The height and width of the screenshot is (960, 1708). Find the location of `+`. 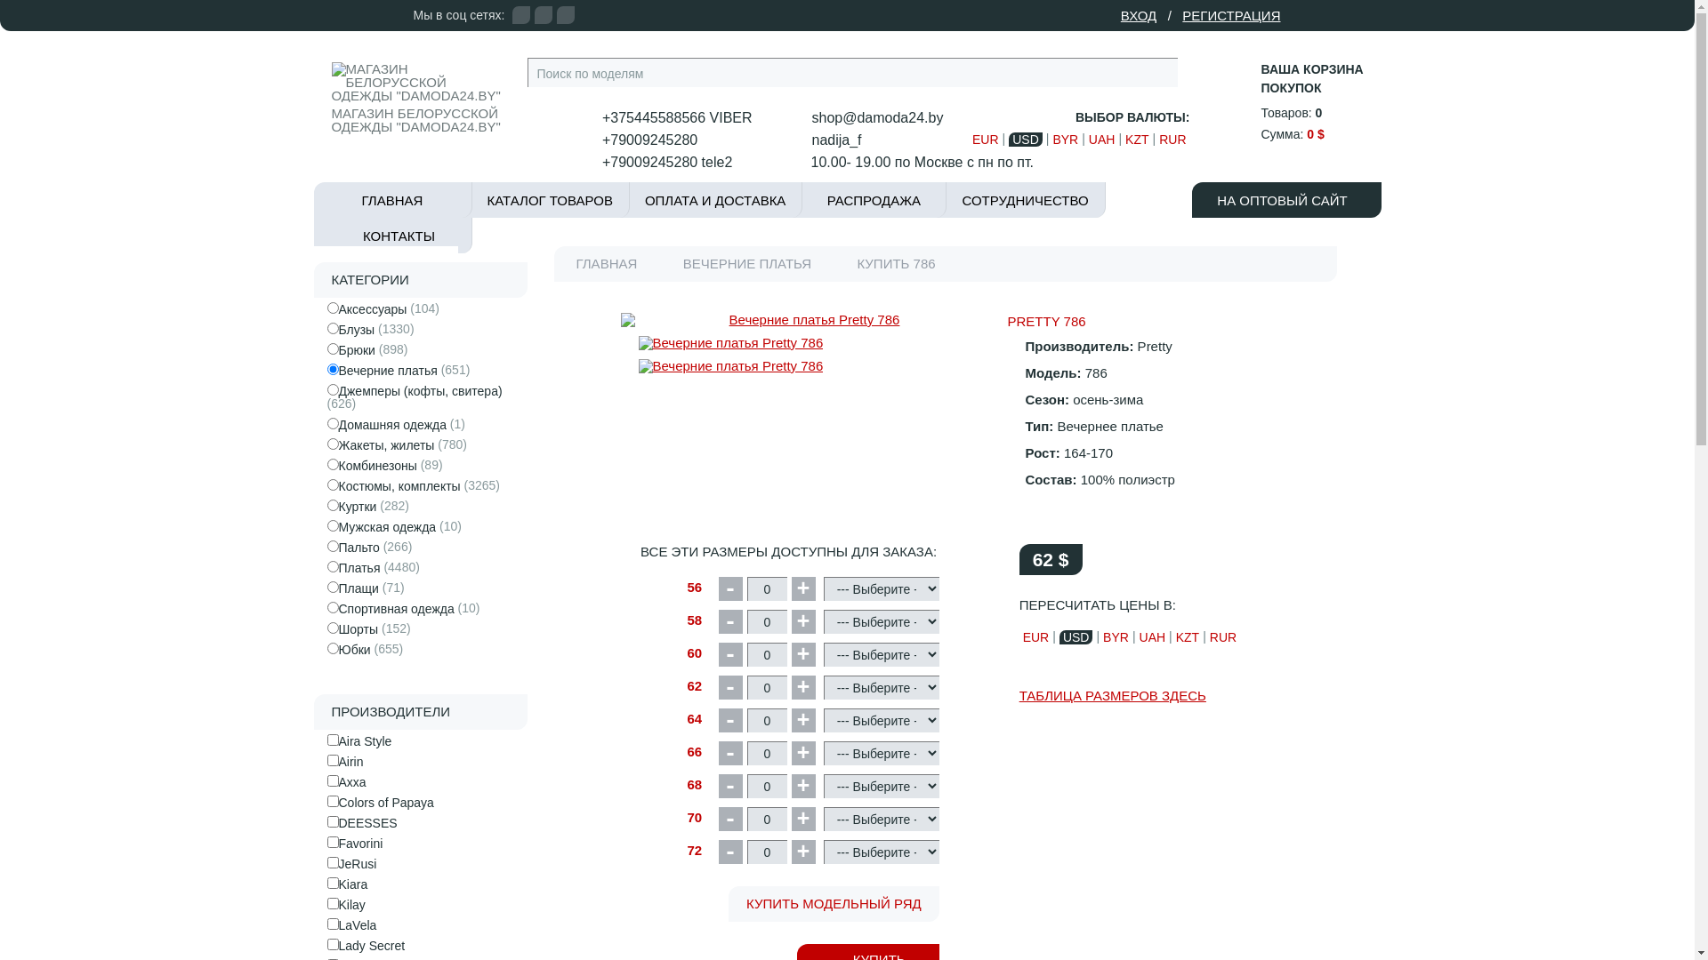

+ is located at coordinates (804, 588).